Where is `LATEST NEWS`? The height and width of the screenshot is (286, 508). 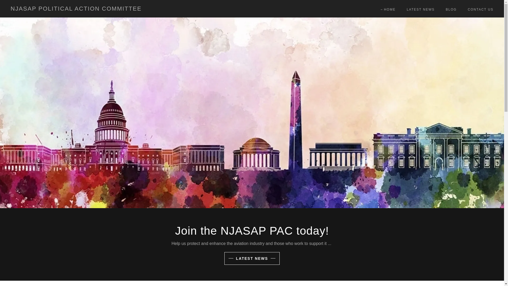
LATEST NEWS is located at coordinates (252, 258).